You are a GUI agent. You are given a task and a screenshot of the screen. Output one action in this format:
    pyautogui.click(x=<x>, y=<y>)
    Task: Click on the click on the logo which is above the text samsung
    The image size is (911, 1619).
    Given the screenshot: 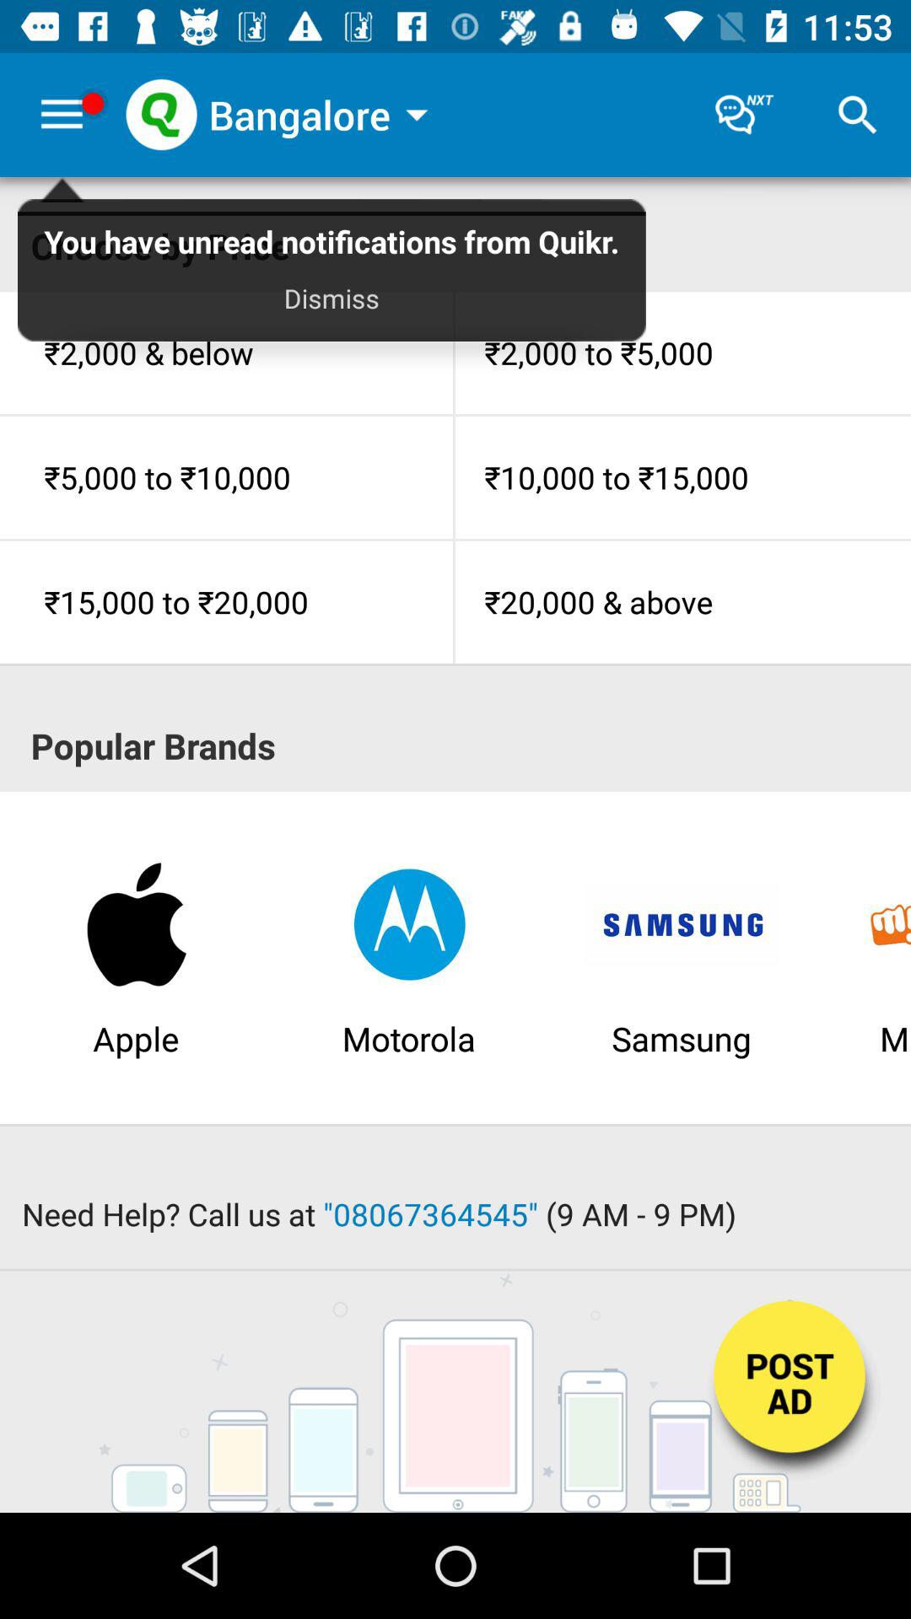 What is the action you would take?
    pyautogui.click(x=682, y=924)
    